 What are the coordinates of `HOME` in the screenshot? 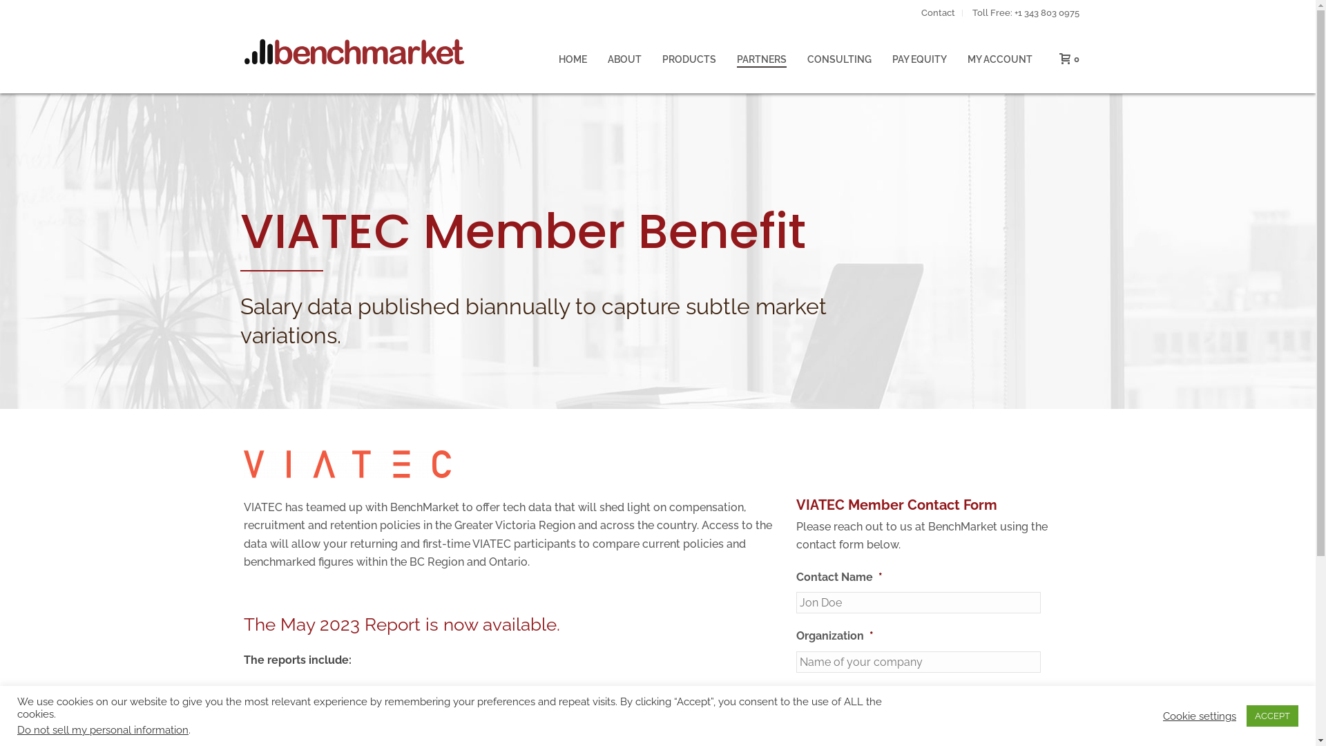 It's located at (573, 59).